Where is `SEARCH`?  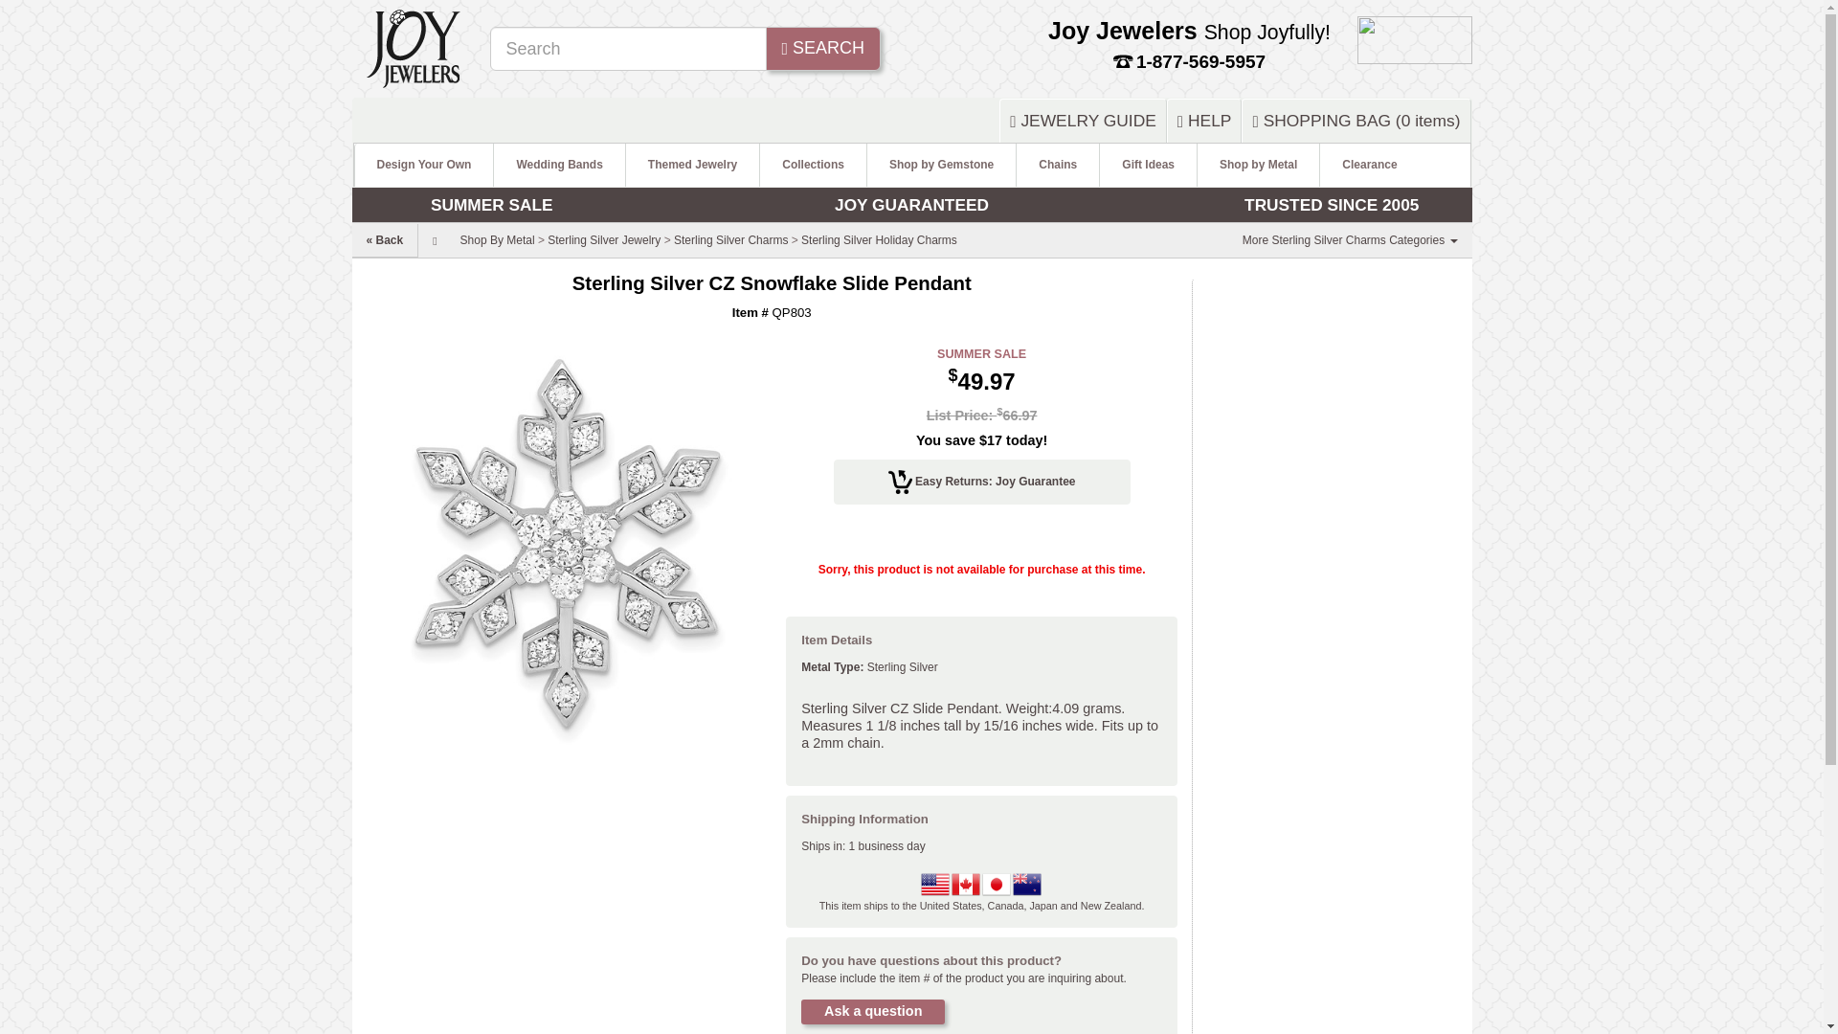 SEARCH is located at coordinates (823, 49).